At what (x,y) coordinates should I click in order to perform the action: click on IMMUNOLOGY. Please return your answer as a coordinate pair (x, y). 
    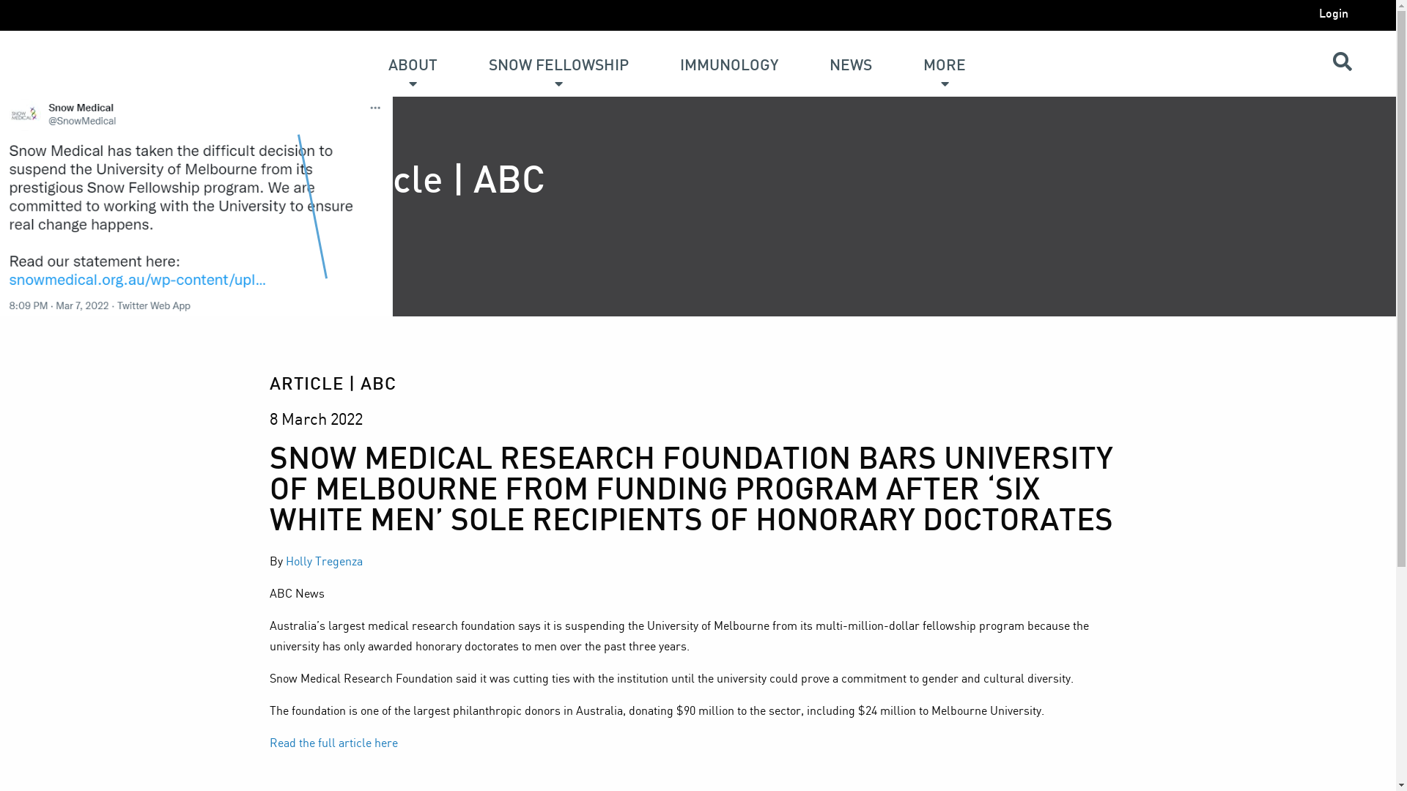
    Looking at the image, I should click on (729, 54).